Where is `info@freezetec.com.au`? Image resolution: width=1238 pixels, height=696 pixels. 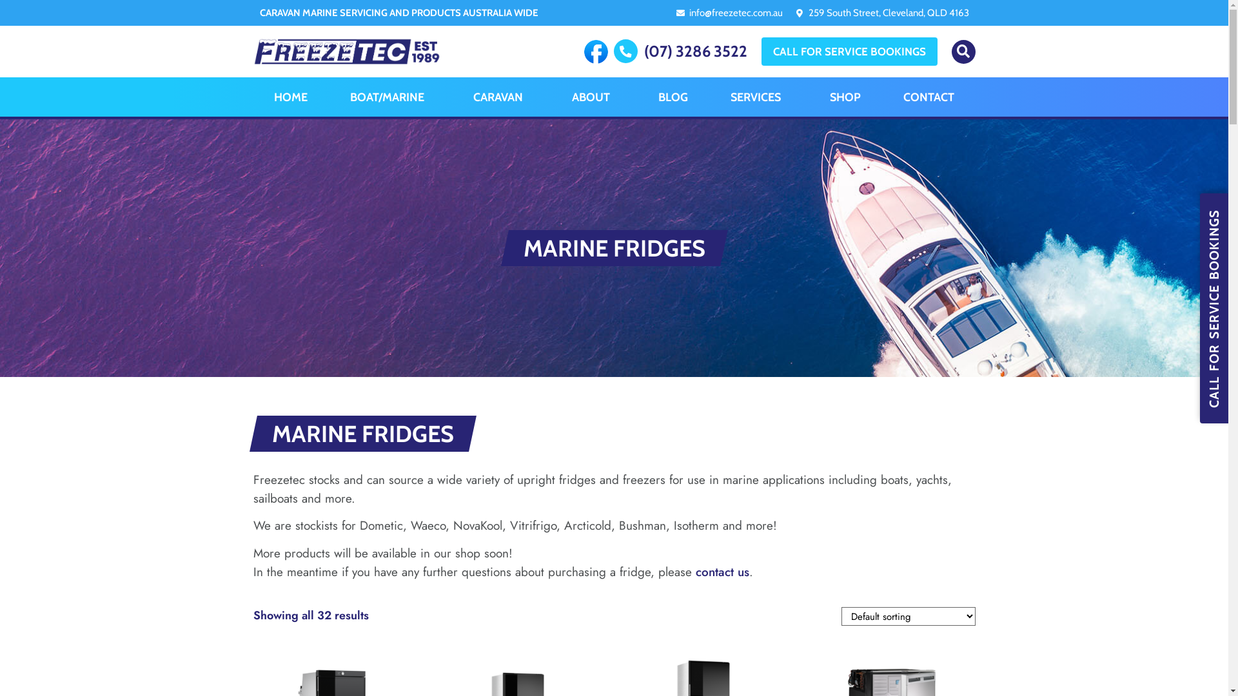 info@freezetec.com.au is located at coordinates (735, 13).